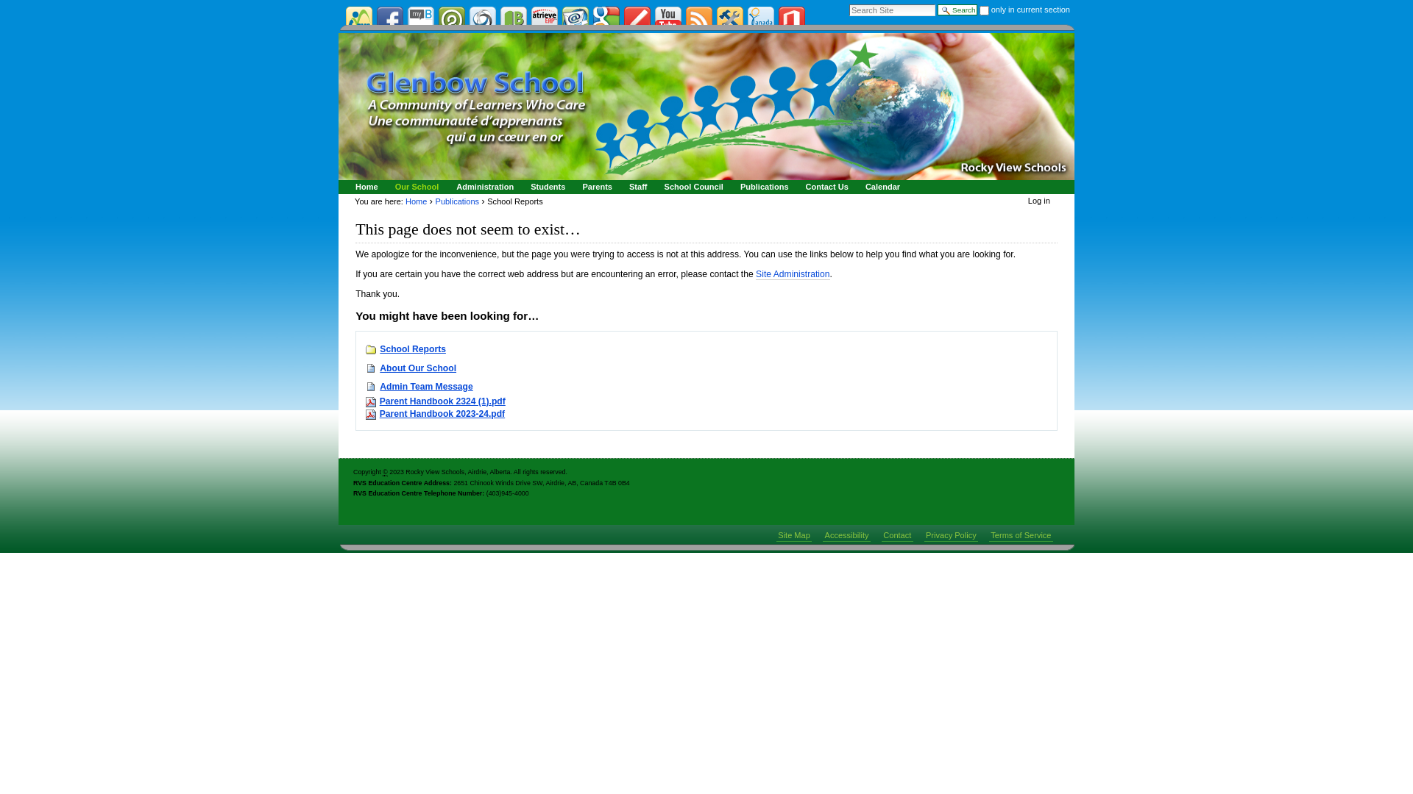  I want to click on Publications, so click(762, 187).